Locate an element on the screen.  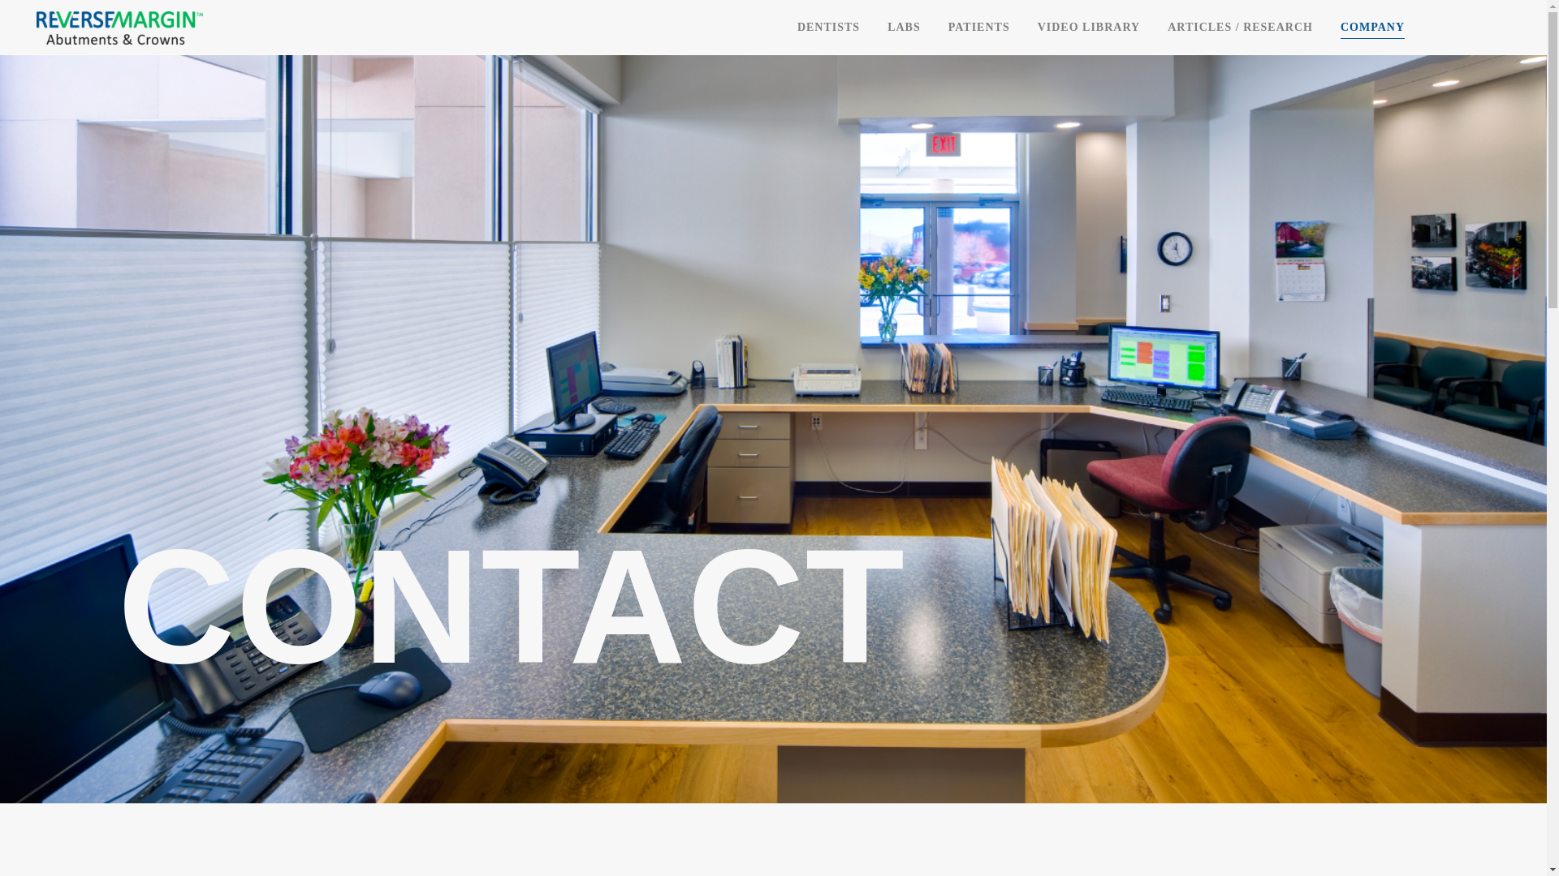
VIDEO LIBRARY is located at coordinates (1088, 27).